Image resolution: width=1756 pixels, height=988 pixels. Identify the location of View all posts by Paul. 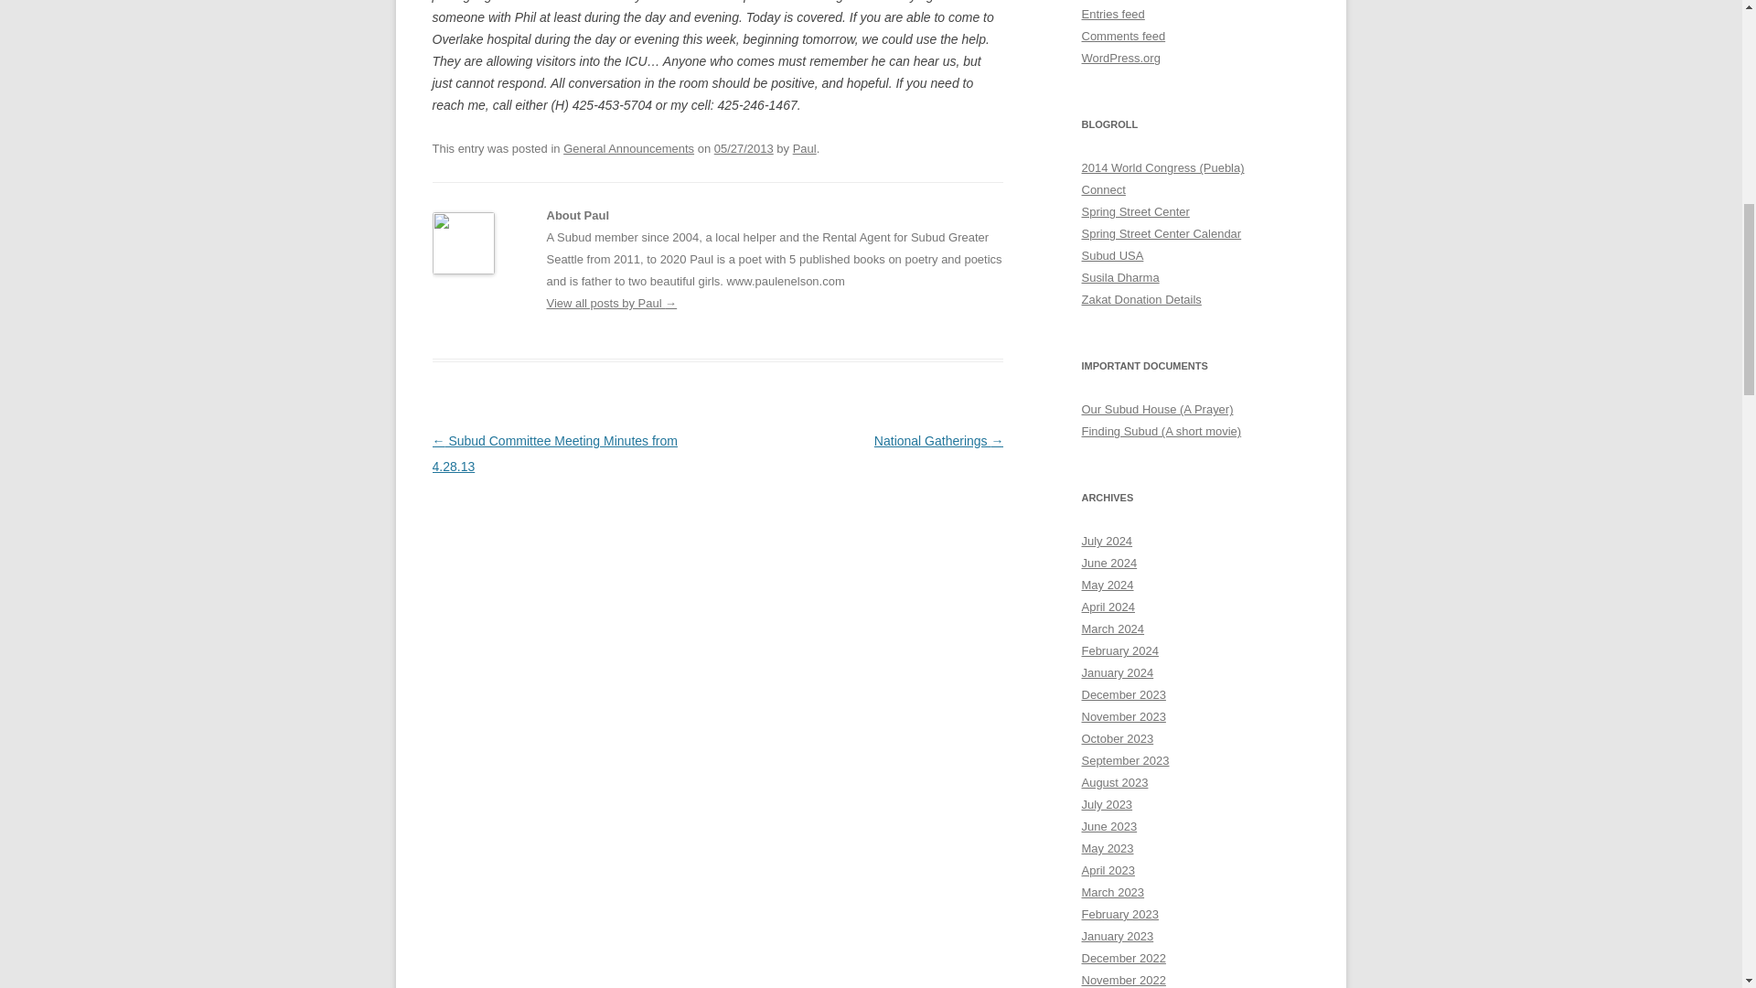
(805, 148).